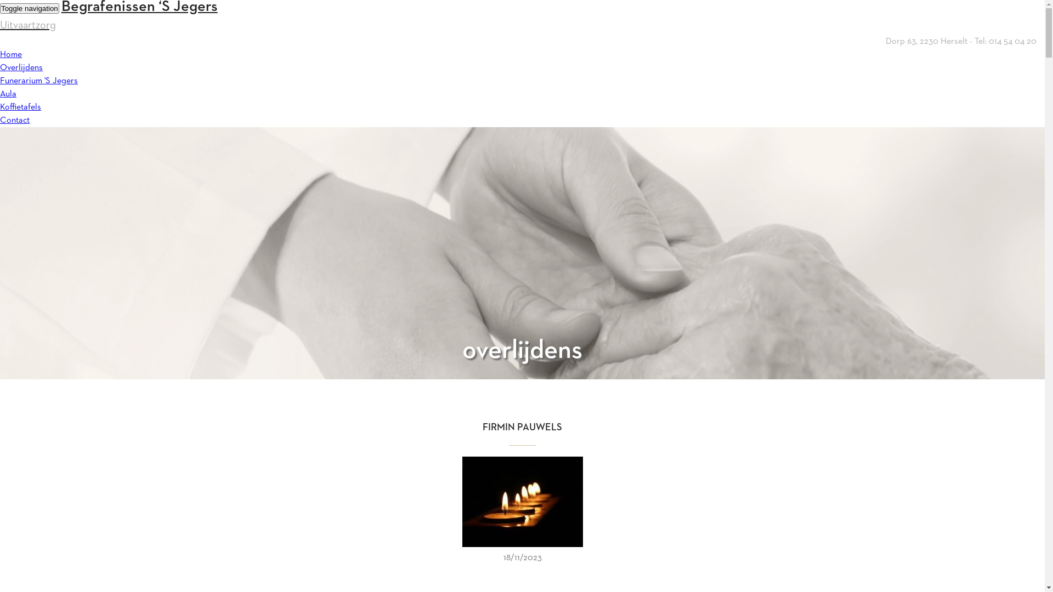 The width and height of the screenshot is (1053, 592). I want to click on Skip to main content, so click(0, 0).